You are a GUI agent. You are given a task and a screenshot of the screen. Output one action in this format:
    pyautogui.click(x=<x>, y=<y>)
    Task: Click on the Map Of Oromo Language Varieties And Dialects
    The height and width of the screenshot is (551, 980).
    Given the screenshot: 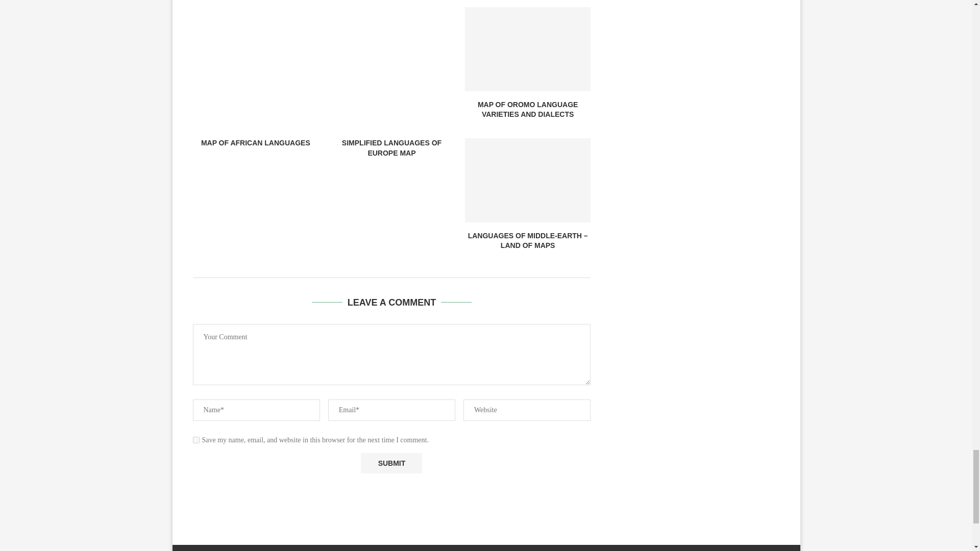 What is the action you would take?
    pyautogui.click(x=528, y=49)
    